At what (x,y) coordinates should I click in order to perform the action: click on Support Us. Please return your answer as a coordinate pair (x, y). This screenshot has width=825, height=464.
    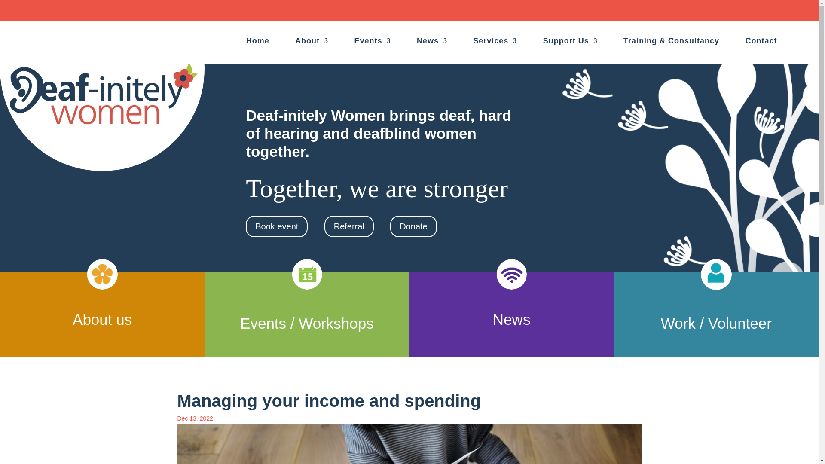
    Looking at the image, I should click on (570, 42).